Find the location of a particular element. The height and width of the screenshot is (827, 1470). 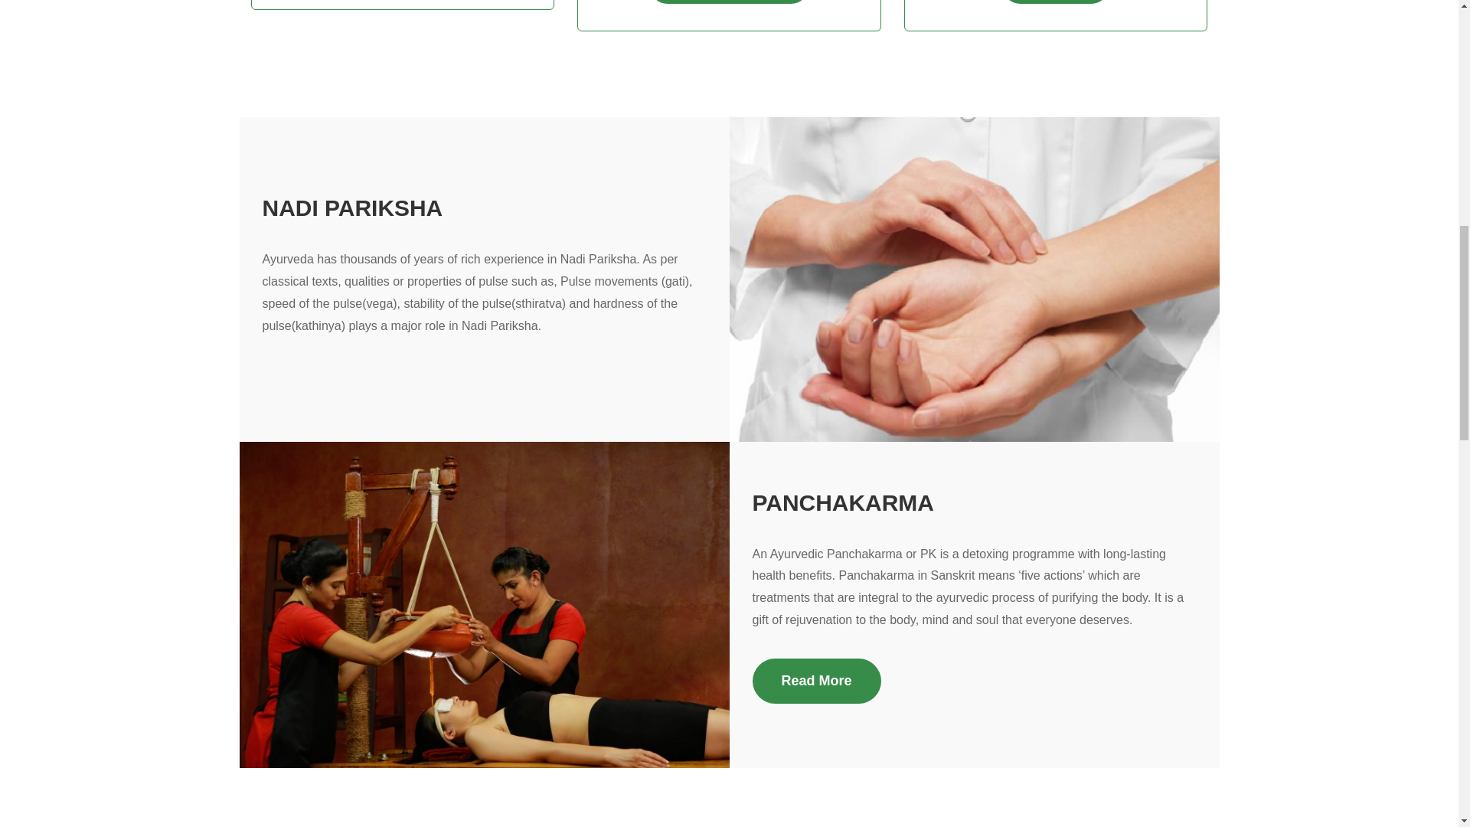

View Our Products is located at coordinates (729, 2).